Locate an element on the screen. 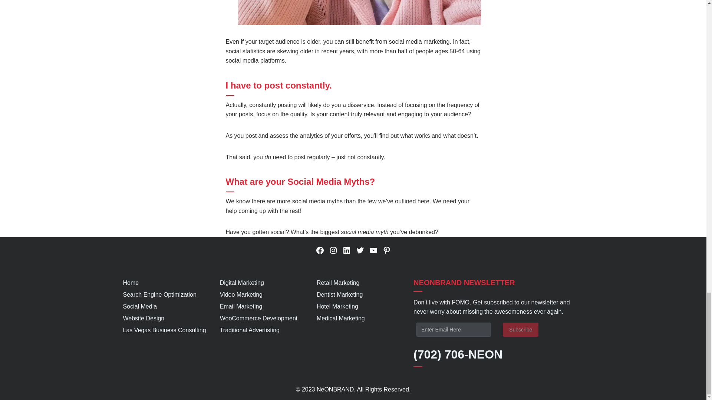 This screenshot has height=400, width=712. Subscribe is located at coordinates (520, 330).